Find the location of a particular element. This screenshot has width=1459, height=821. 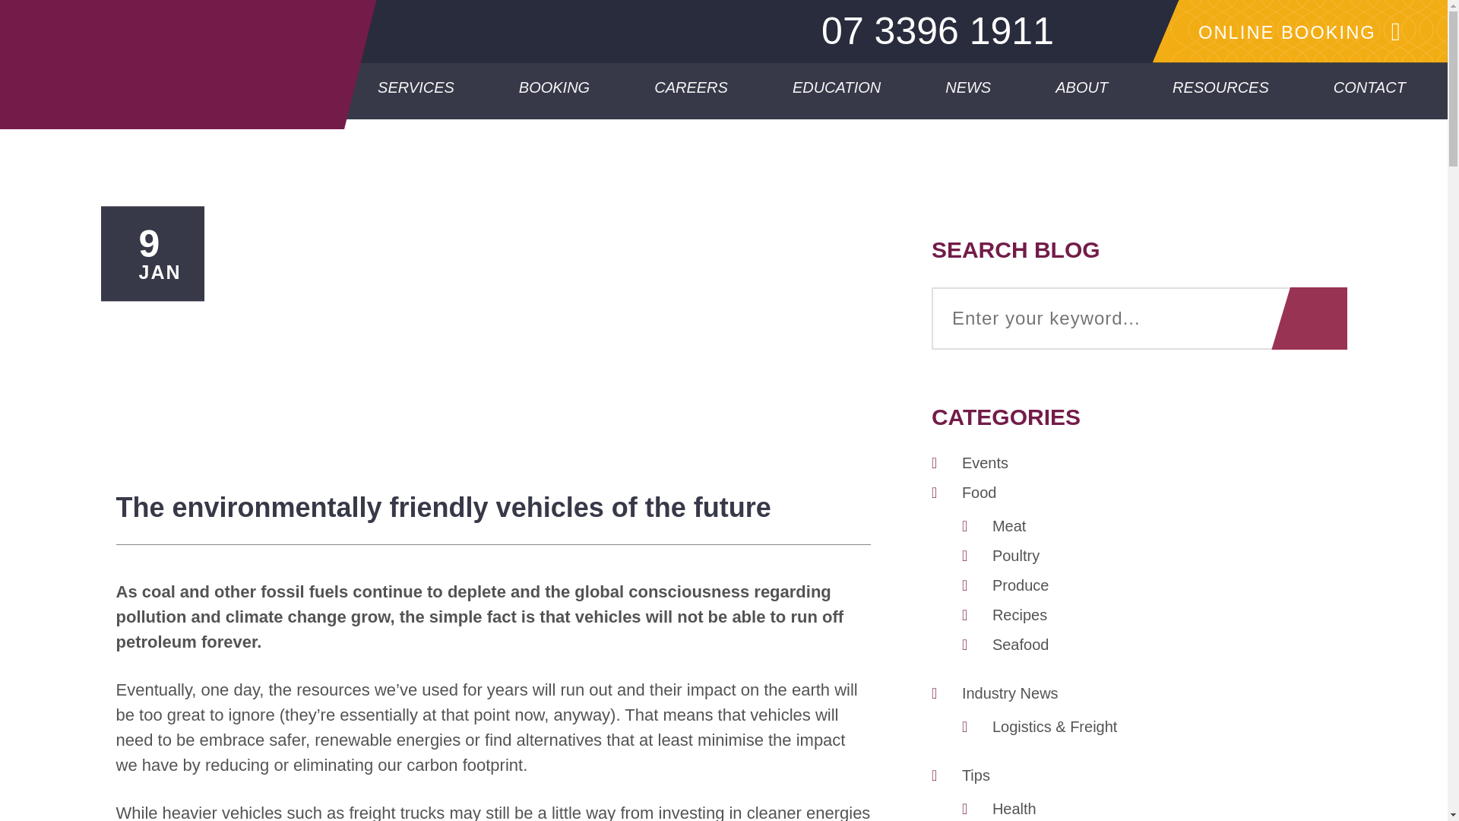

Events is located at coordinates (985, 462).